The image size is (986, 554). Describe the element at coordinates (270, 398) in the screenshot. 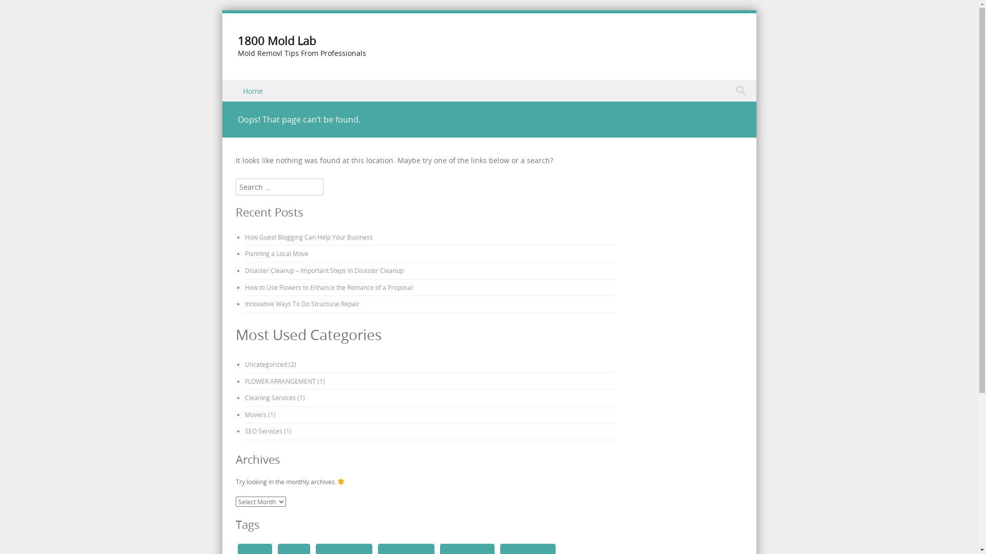

I see `Cleaning Services` at that location.